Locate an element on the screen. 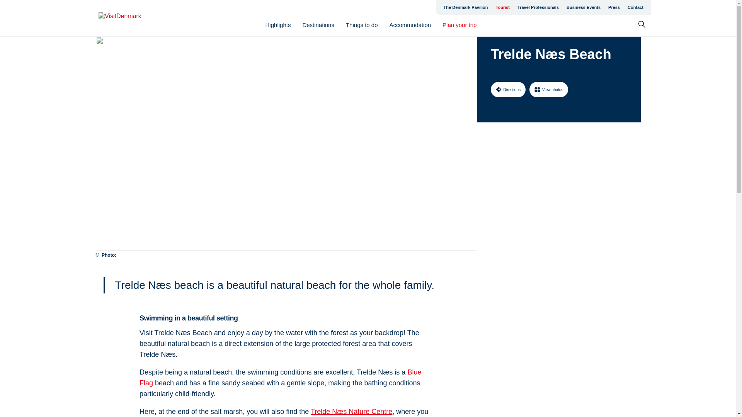 This screenshot has height=417, width=742. Business Events is located at coordinates (584, 7).